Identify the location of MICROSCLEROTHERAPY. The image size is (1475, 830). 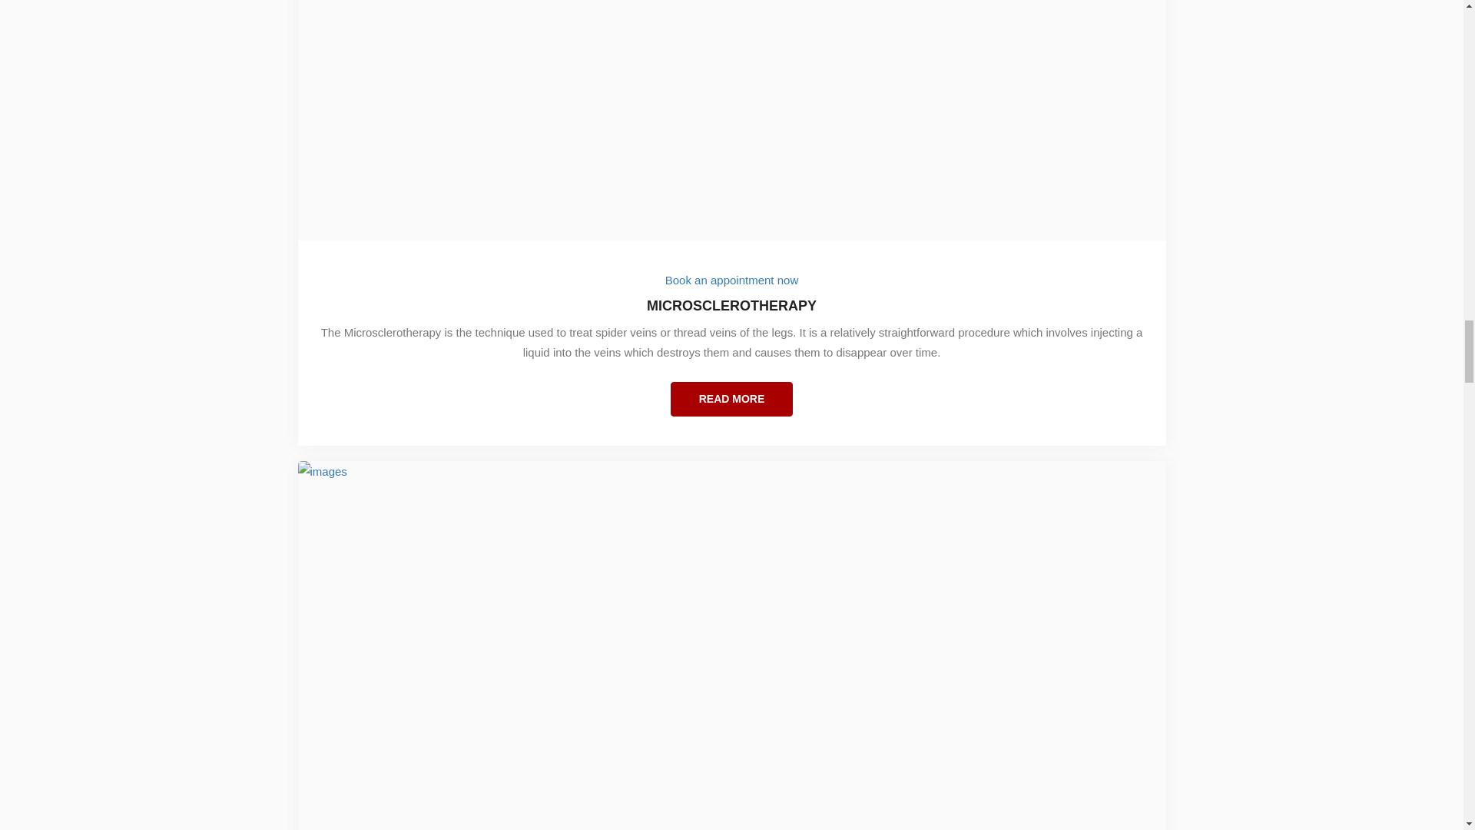
(732, 315).